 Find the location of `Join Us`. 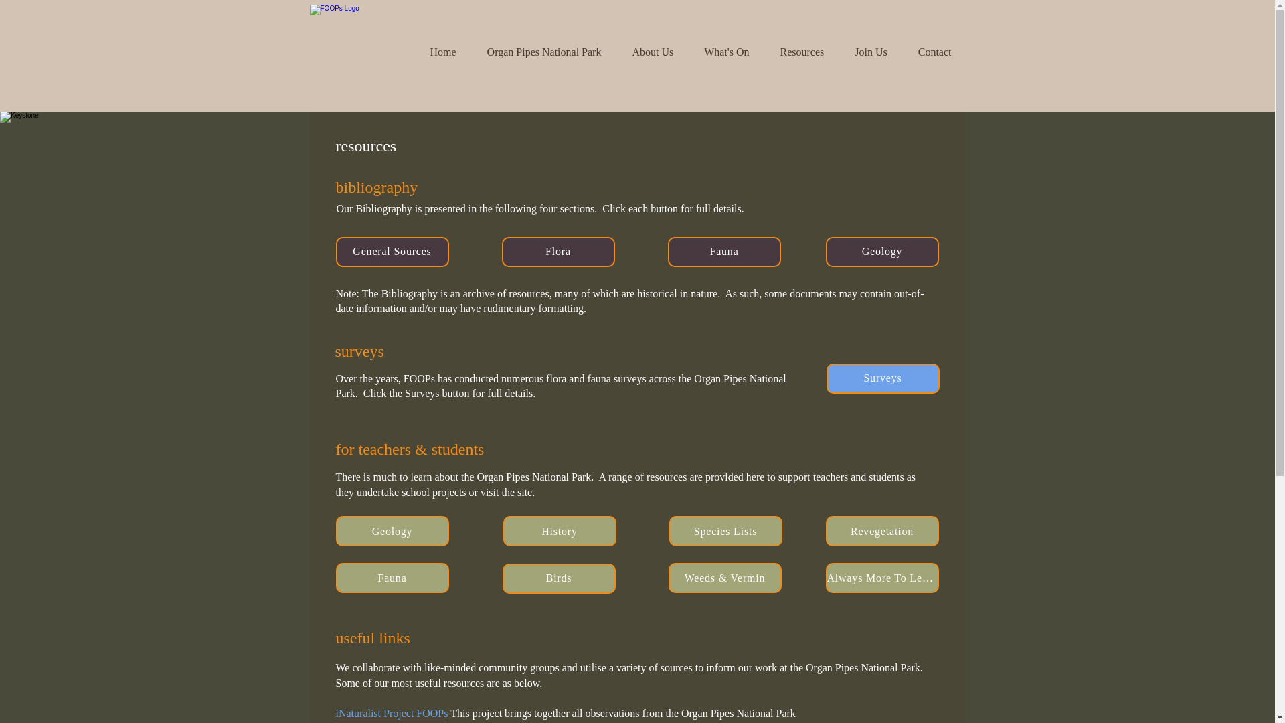

Join Us is located at coordinates (870, 52).